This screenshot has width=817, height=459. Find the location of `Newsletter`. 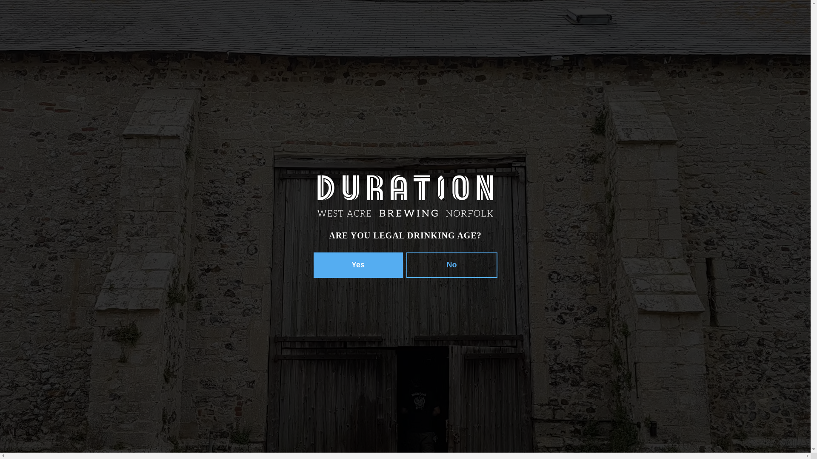

Newsletter is located at coordinates (643, 17).